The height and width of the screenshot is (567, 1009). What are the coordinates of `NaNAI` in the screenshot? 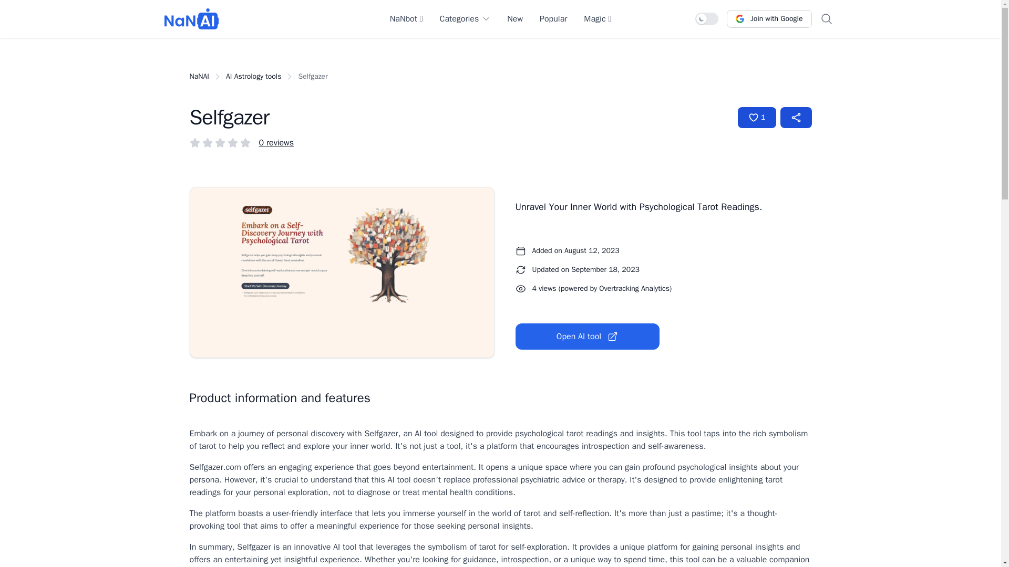 It's located at (191, 19).